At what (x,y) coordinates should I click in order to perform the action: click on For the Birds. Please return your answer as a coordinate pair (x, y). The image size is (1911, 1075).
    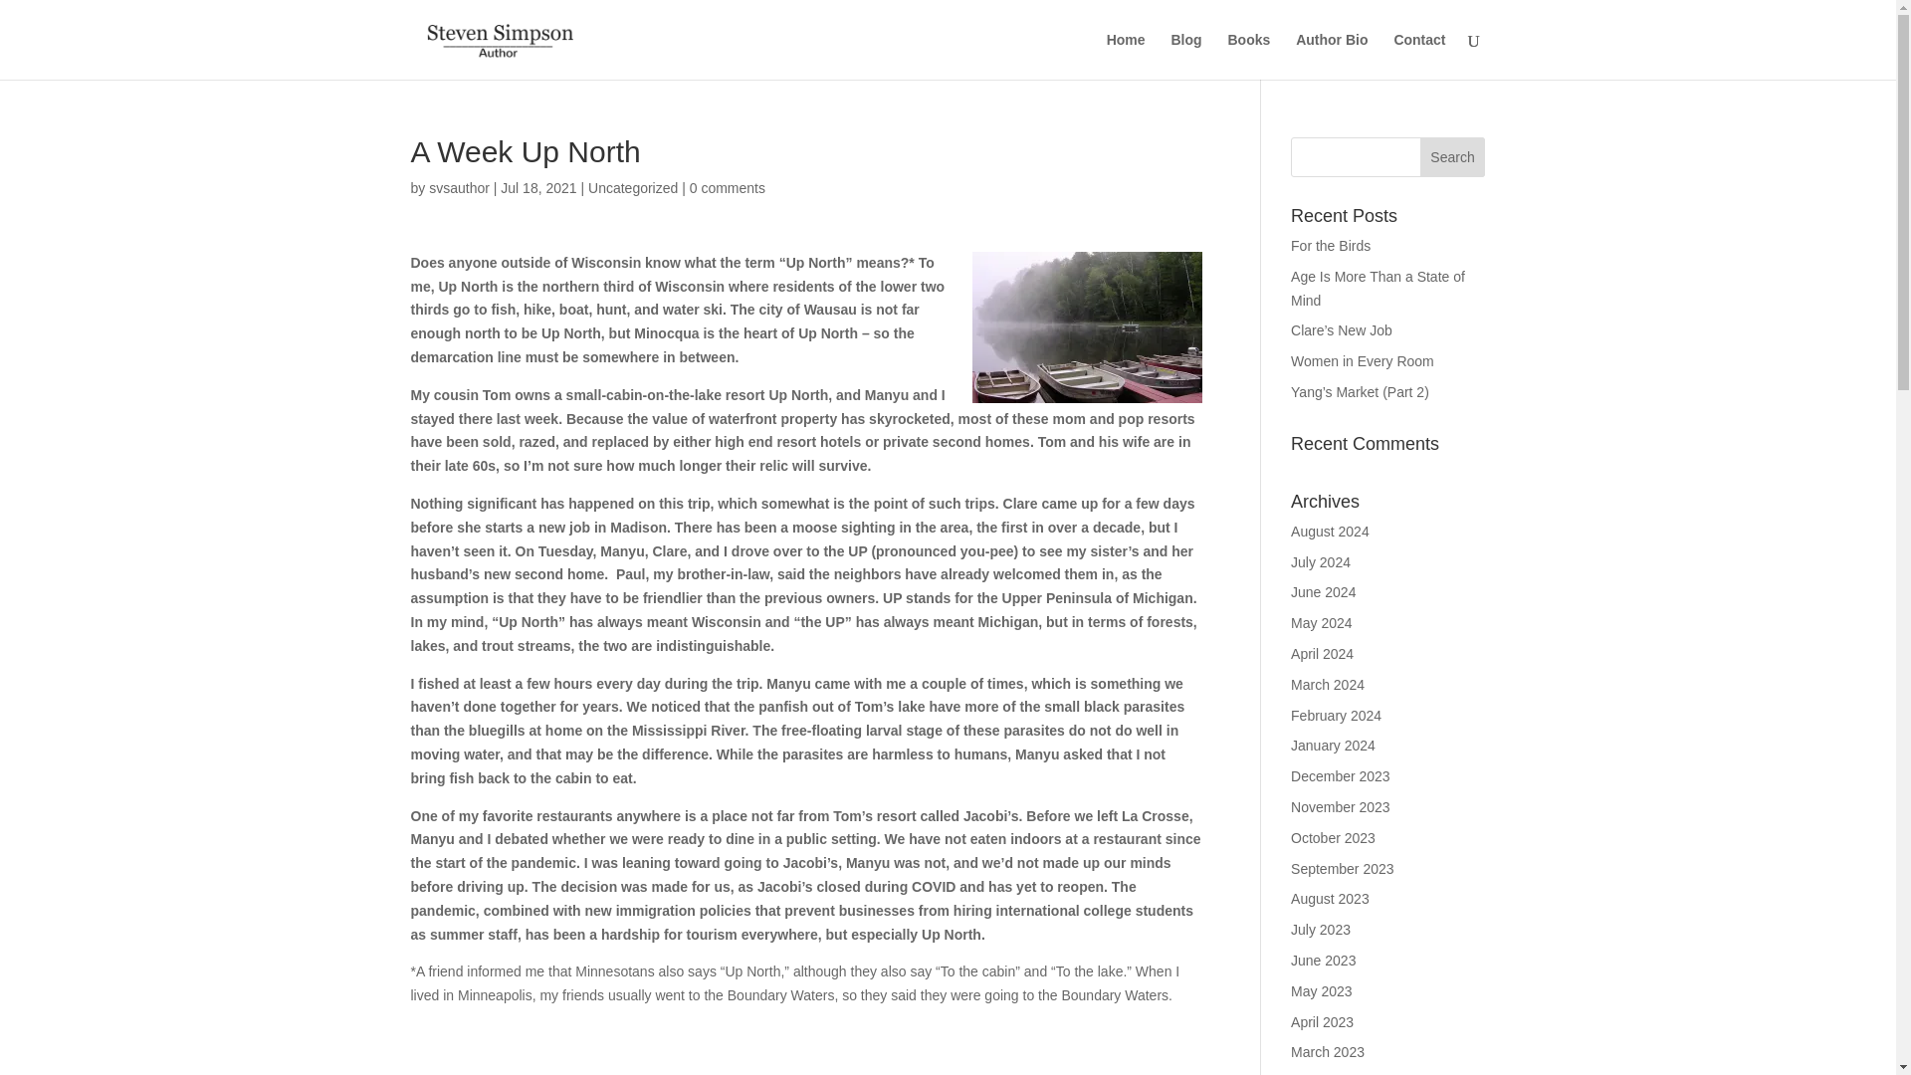
    Looking at the image, I should click on (1330, 245).